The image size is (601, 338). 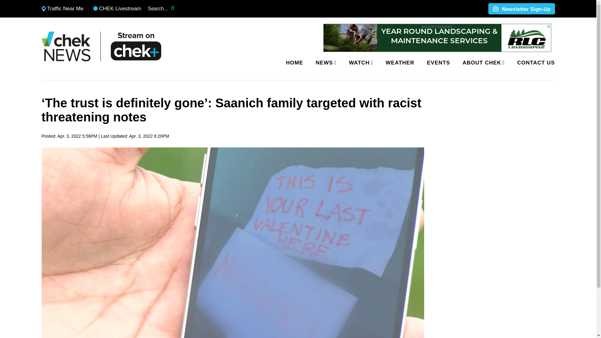 I want to click on Traffic Near Me, so click(x=62, y=9).